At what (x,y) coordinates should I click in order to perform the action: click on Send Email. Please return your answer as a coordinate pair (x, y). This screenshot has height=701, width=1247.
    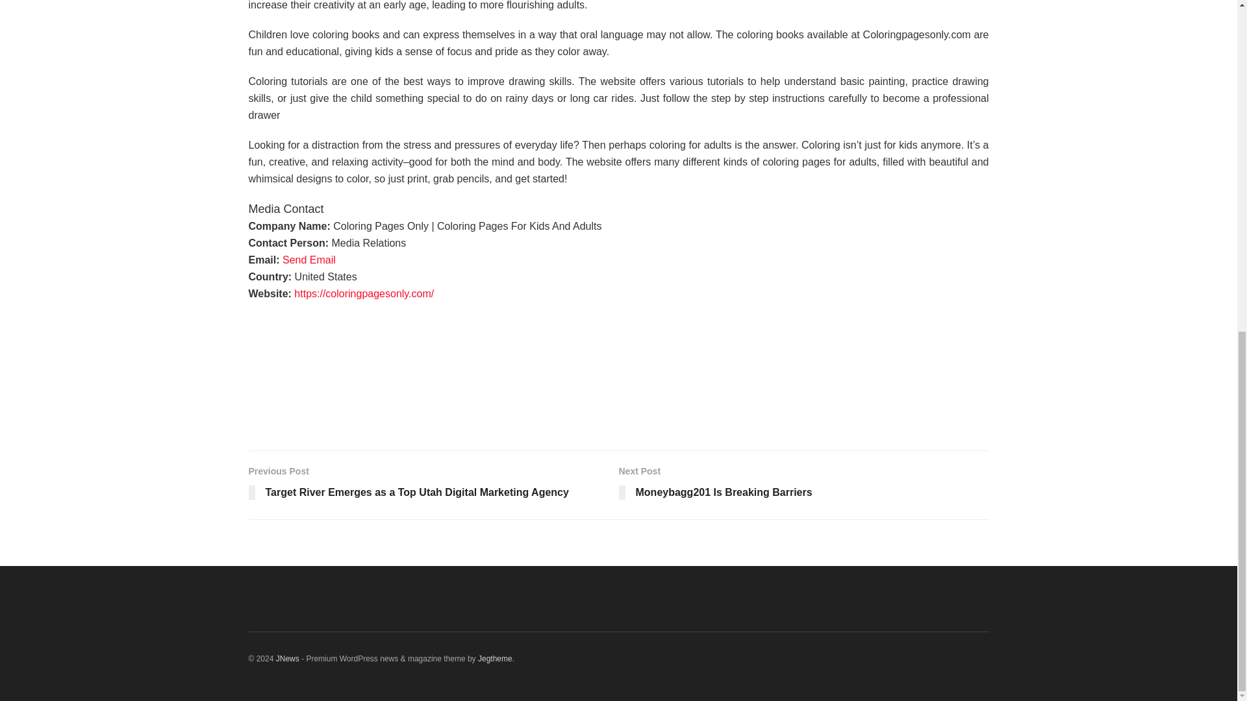
    Looking at the image, I should click on (309, 260).